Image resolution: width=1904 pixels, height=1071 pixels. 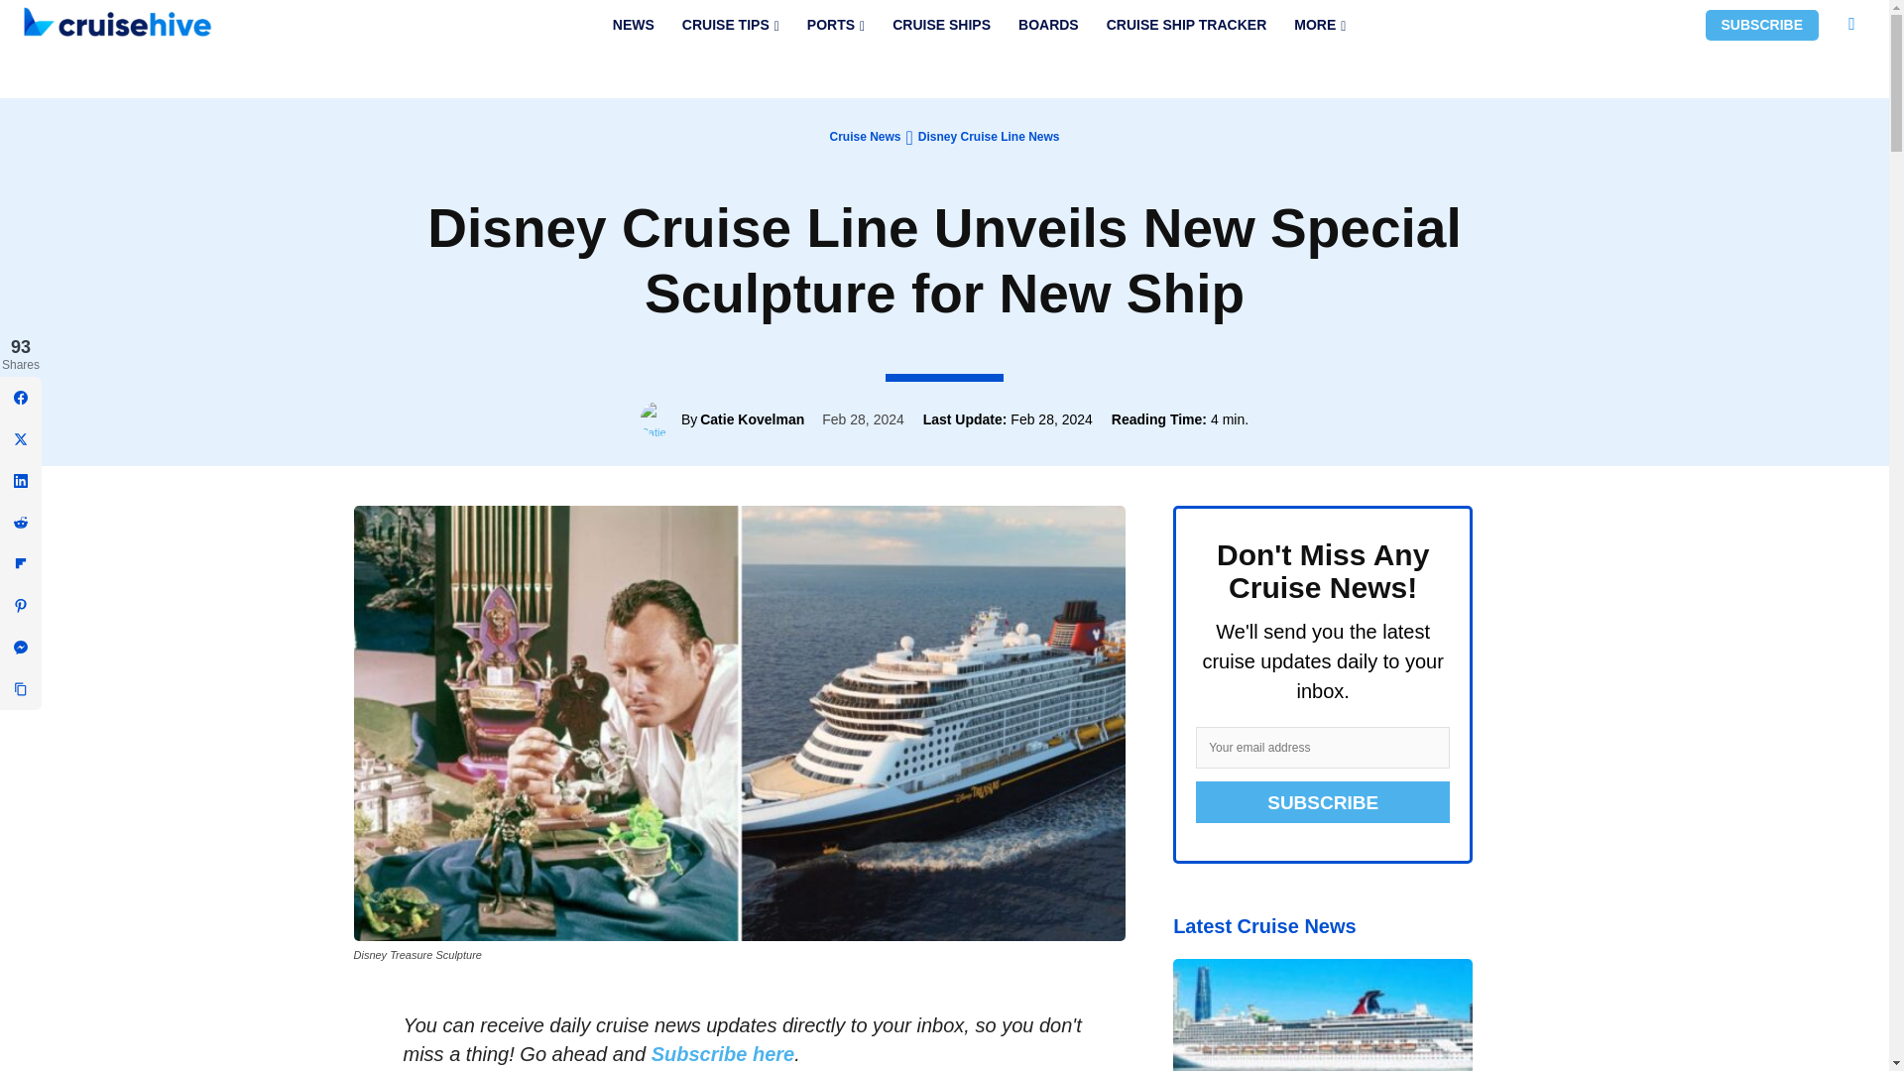 What do you see at coordinates (633, 25) in the screenshot?
I see `NEWS` at bounding box center [633, 25].